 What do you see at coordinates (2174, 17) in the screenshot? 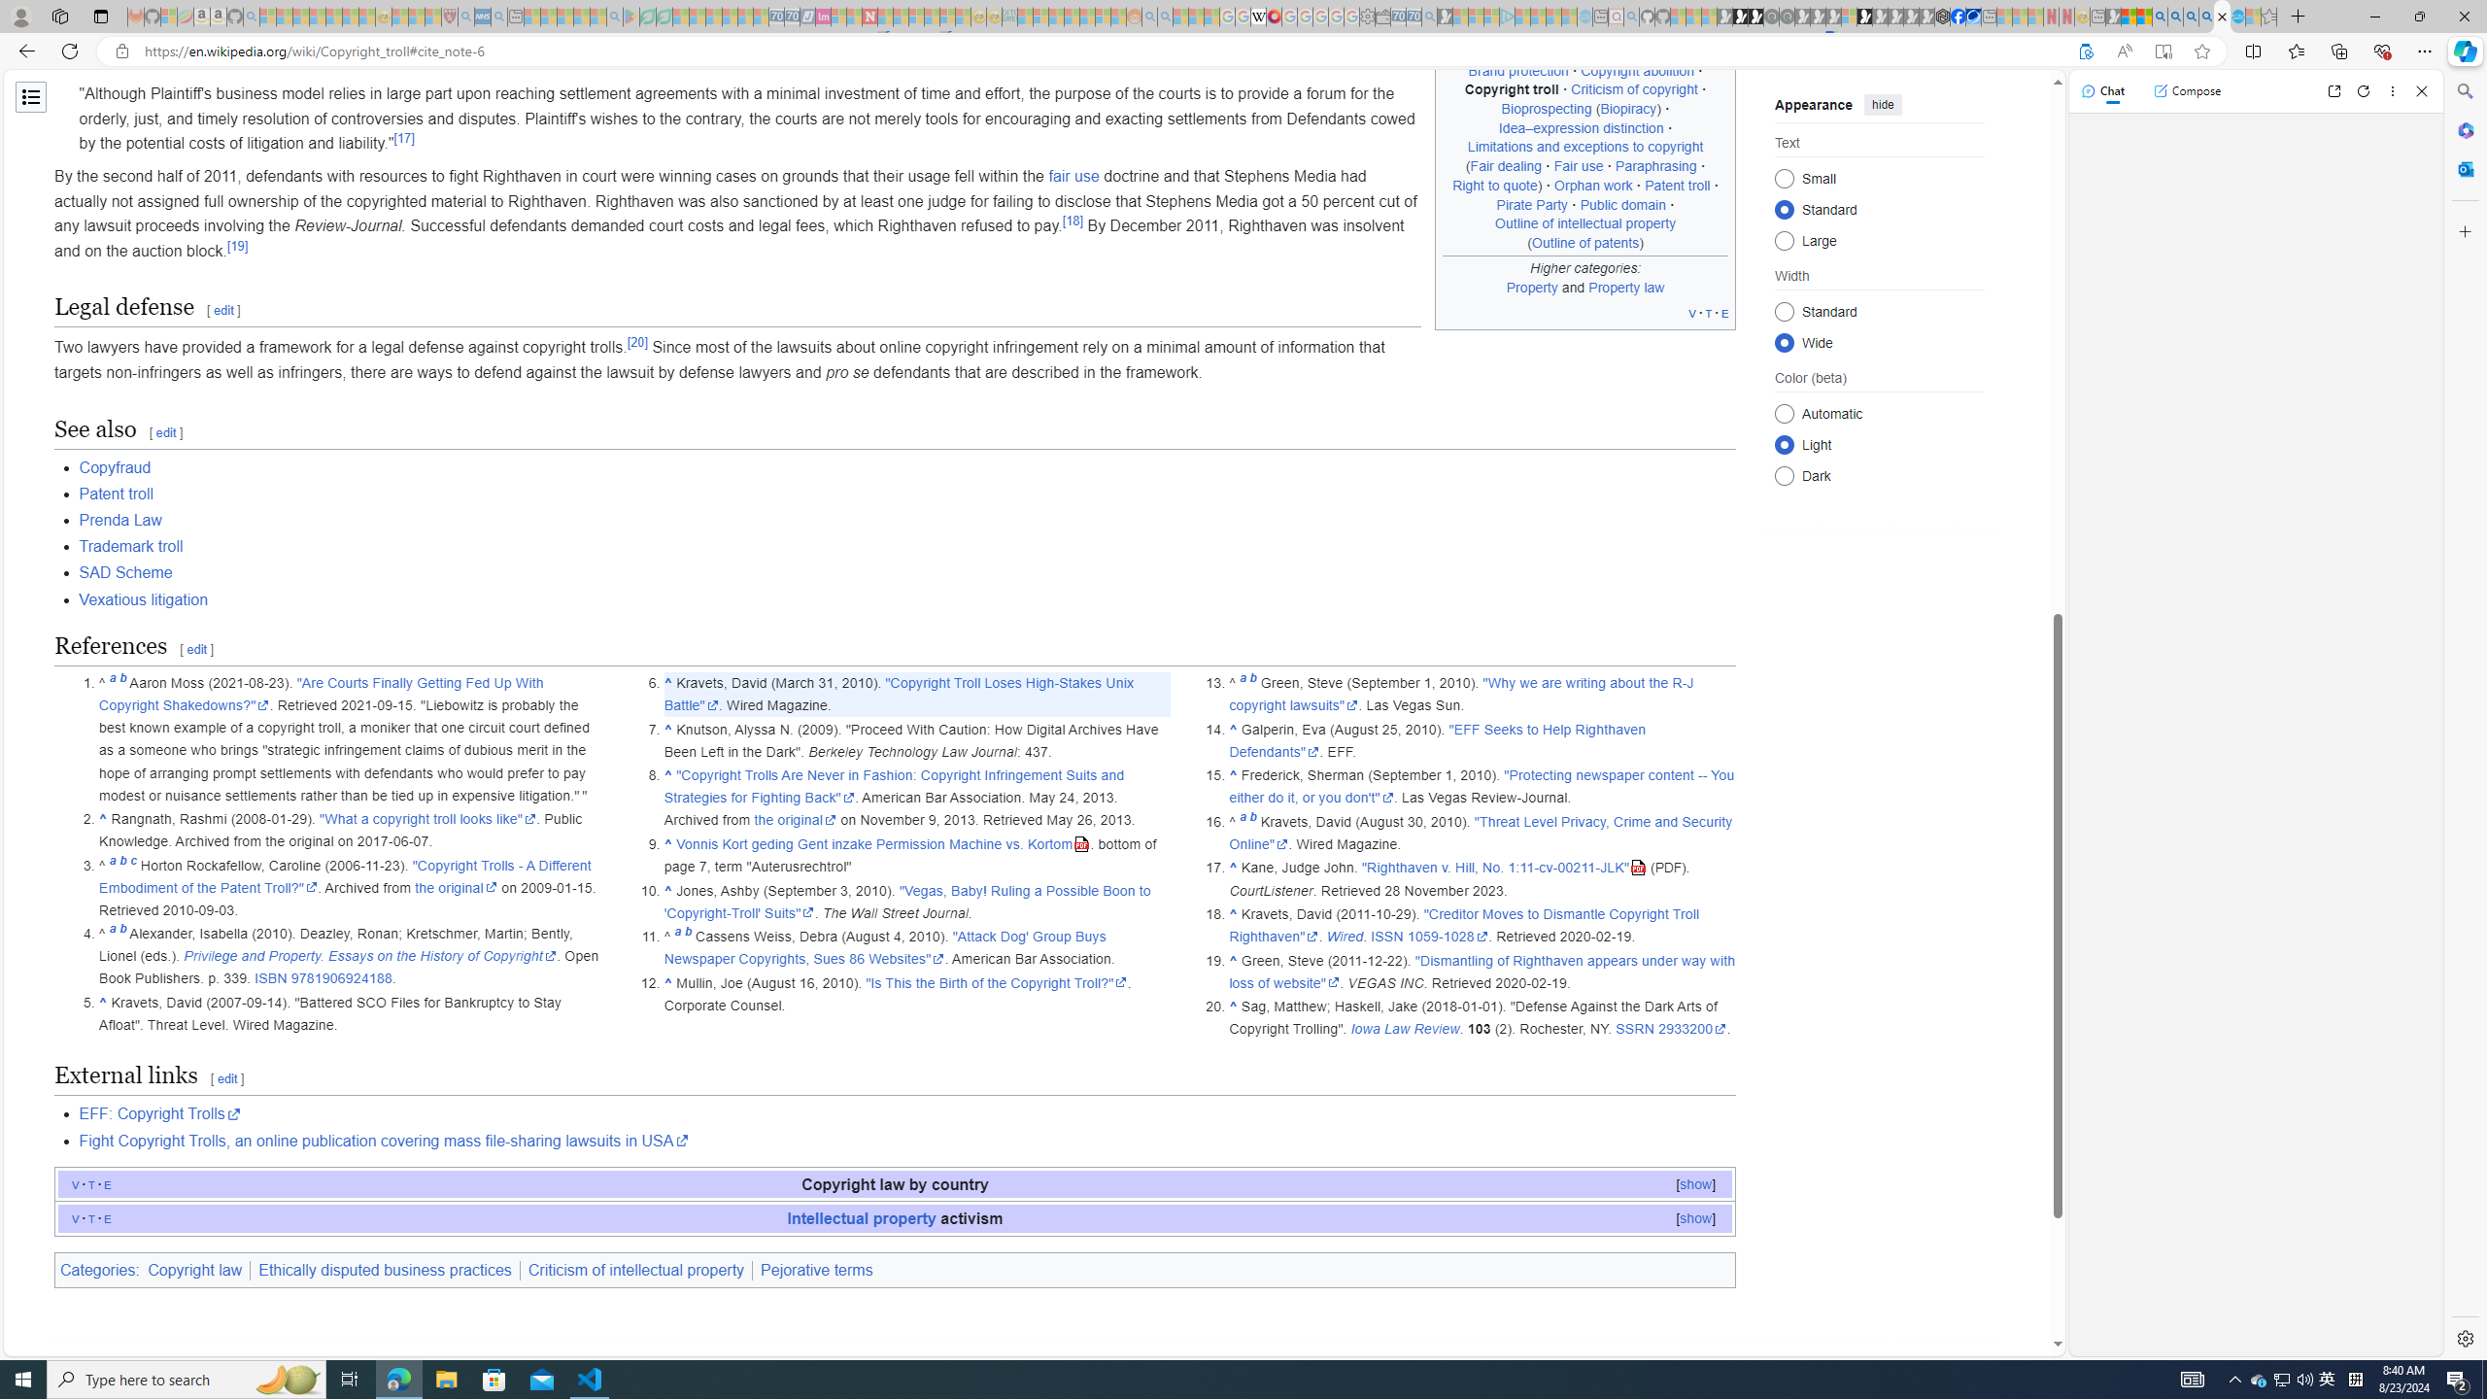
I see `2009 Bing officially replaced Live Search on June 3 - Search` at bounding box center [2174, 17].